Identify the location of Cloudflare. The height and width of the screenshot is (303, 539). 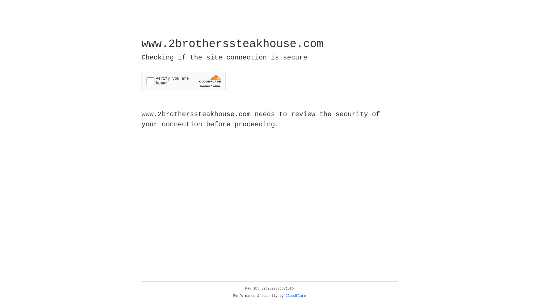
(296, 296).